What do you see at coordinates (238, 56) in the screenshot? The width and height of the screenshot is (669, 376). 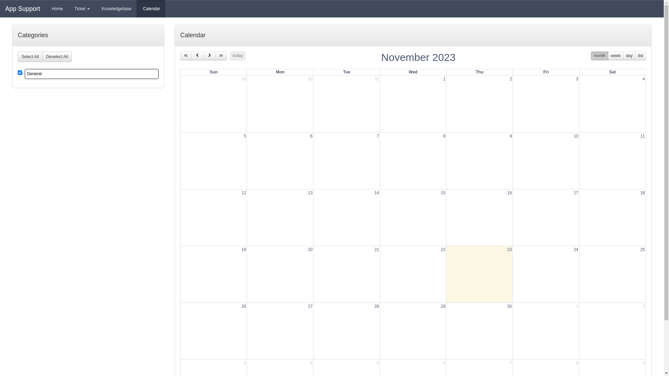 I see `today` at bounding box center [238, 56].